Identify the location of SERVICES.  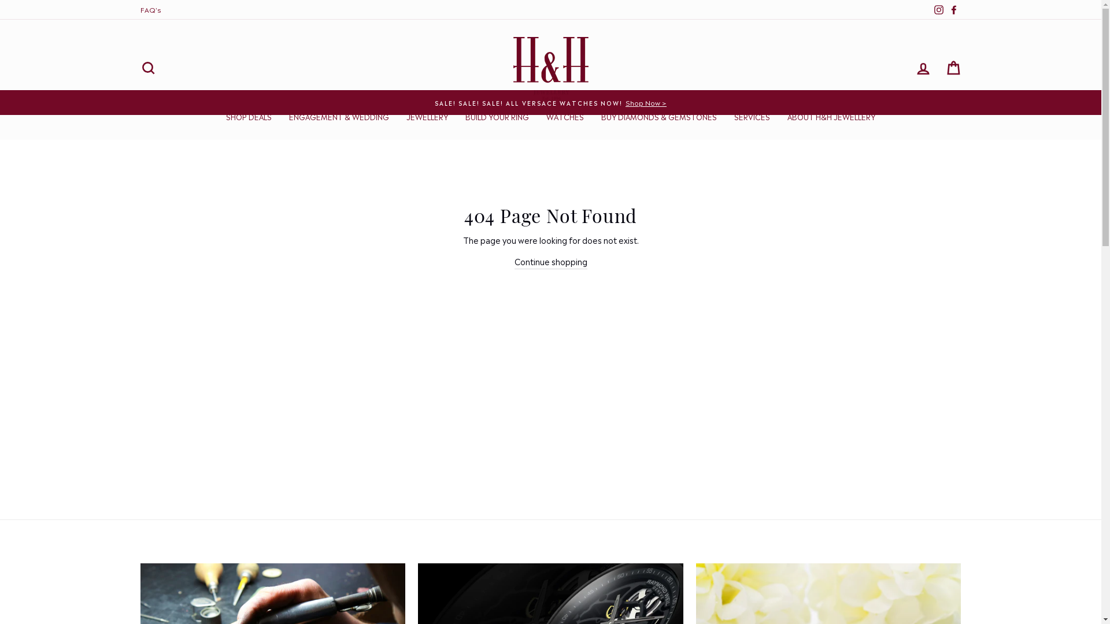
(752, 117).